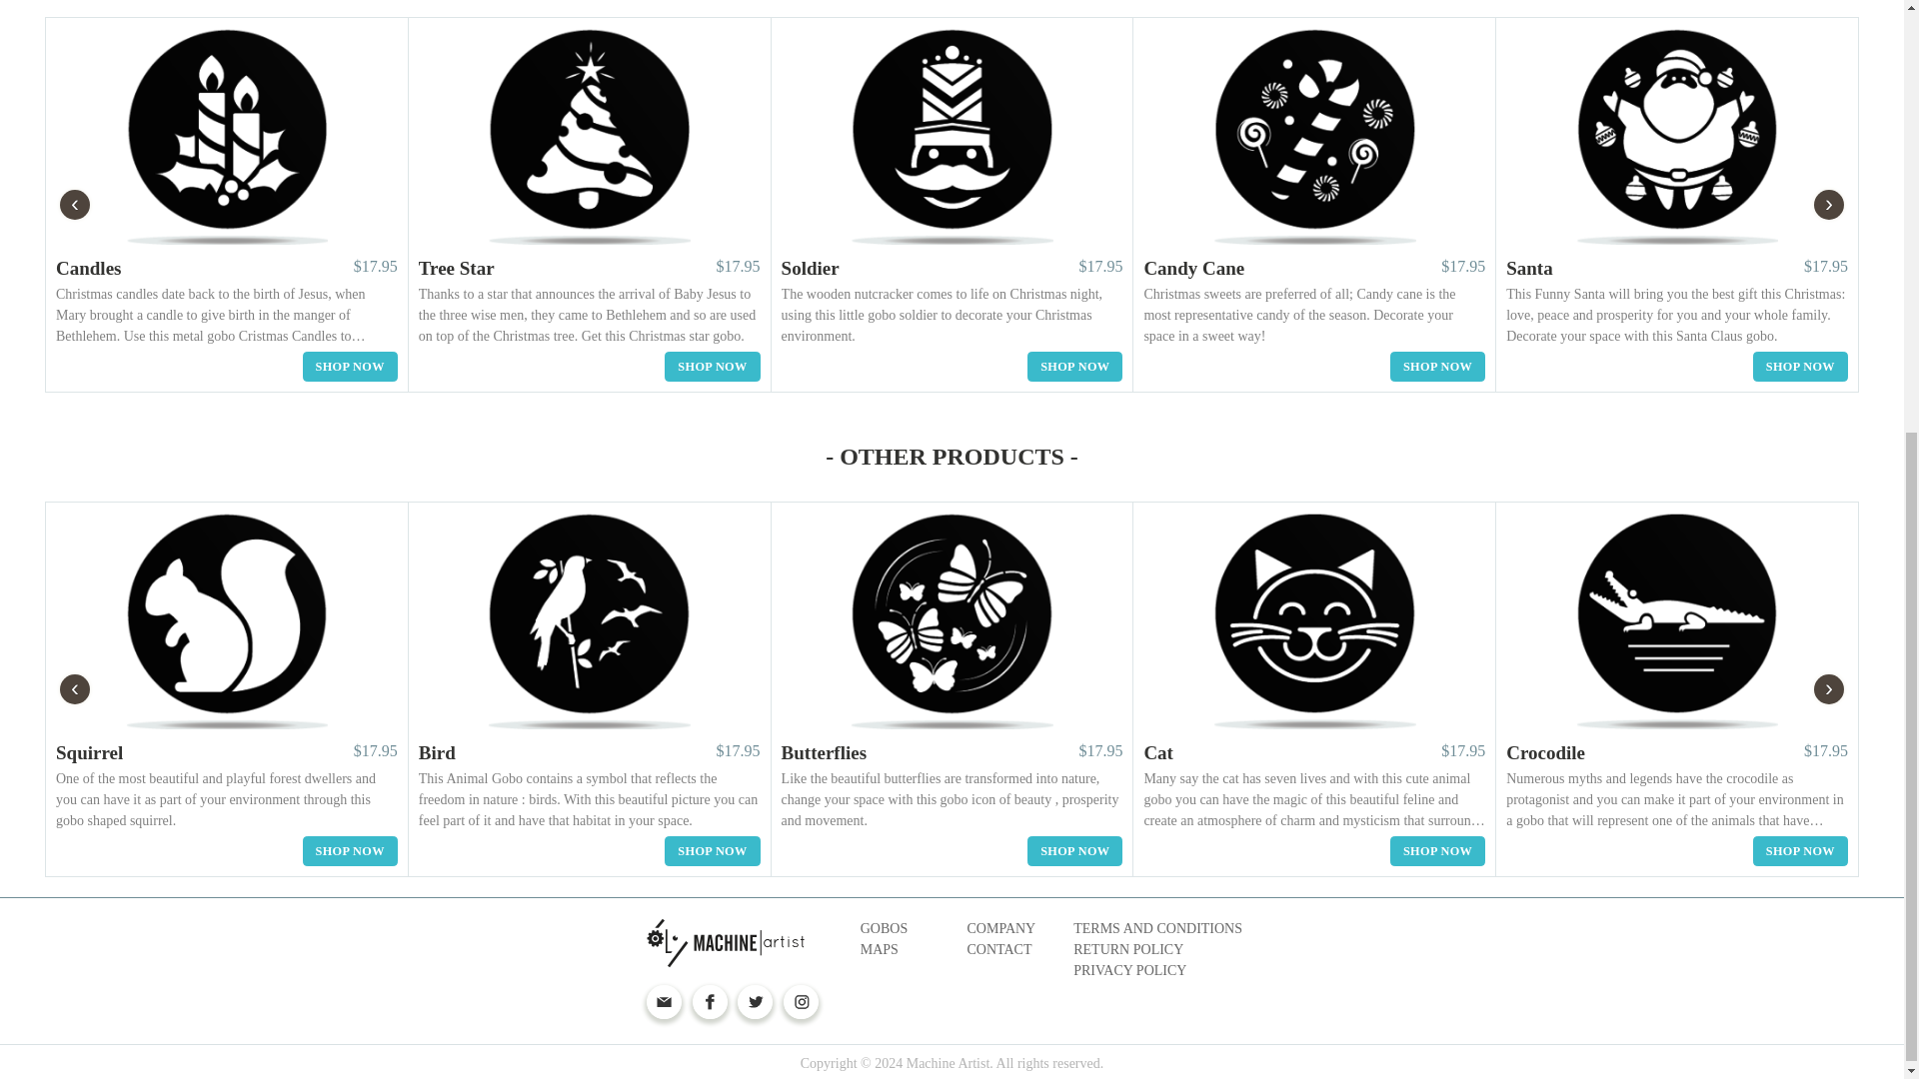  Describe the element at coordinates (1437, 367) in the screenshot. I see `SHOP NOW` at that location.